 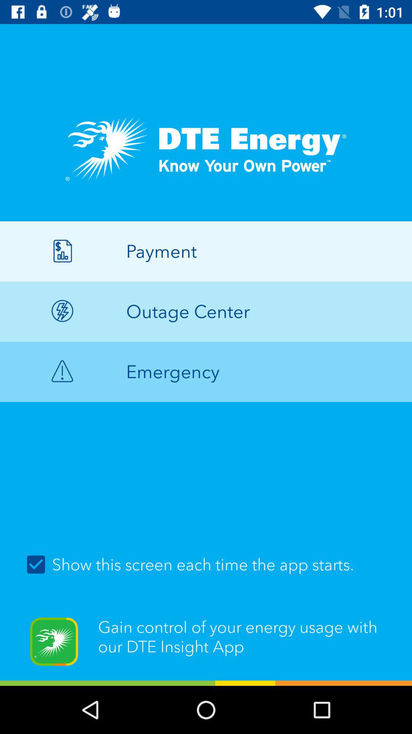 I want to click on turn on item above show this screen, so click(x=206, y=372).